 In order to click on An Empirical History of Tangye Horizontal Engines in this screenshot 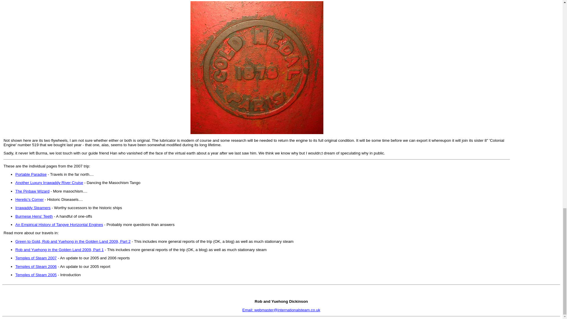, I will do `click(59, 224)`.